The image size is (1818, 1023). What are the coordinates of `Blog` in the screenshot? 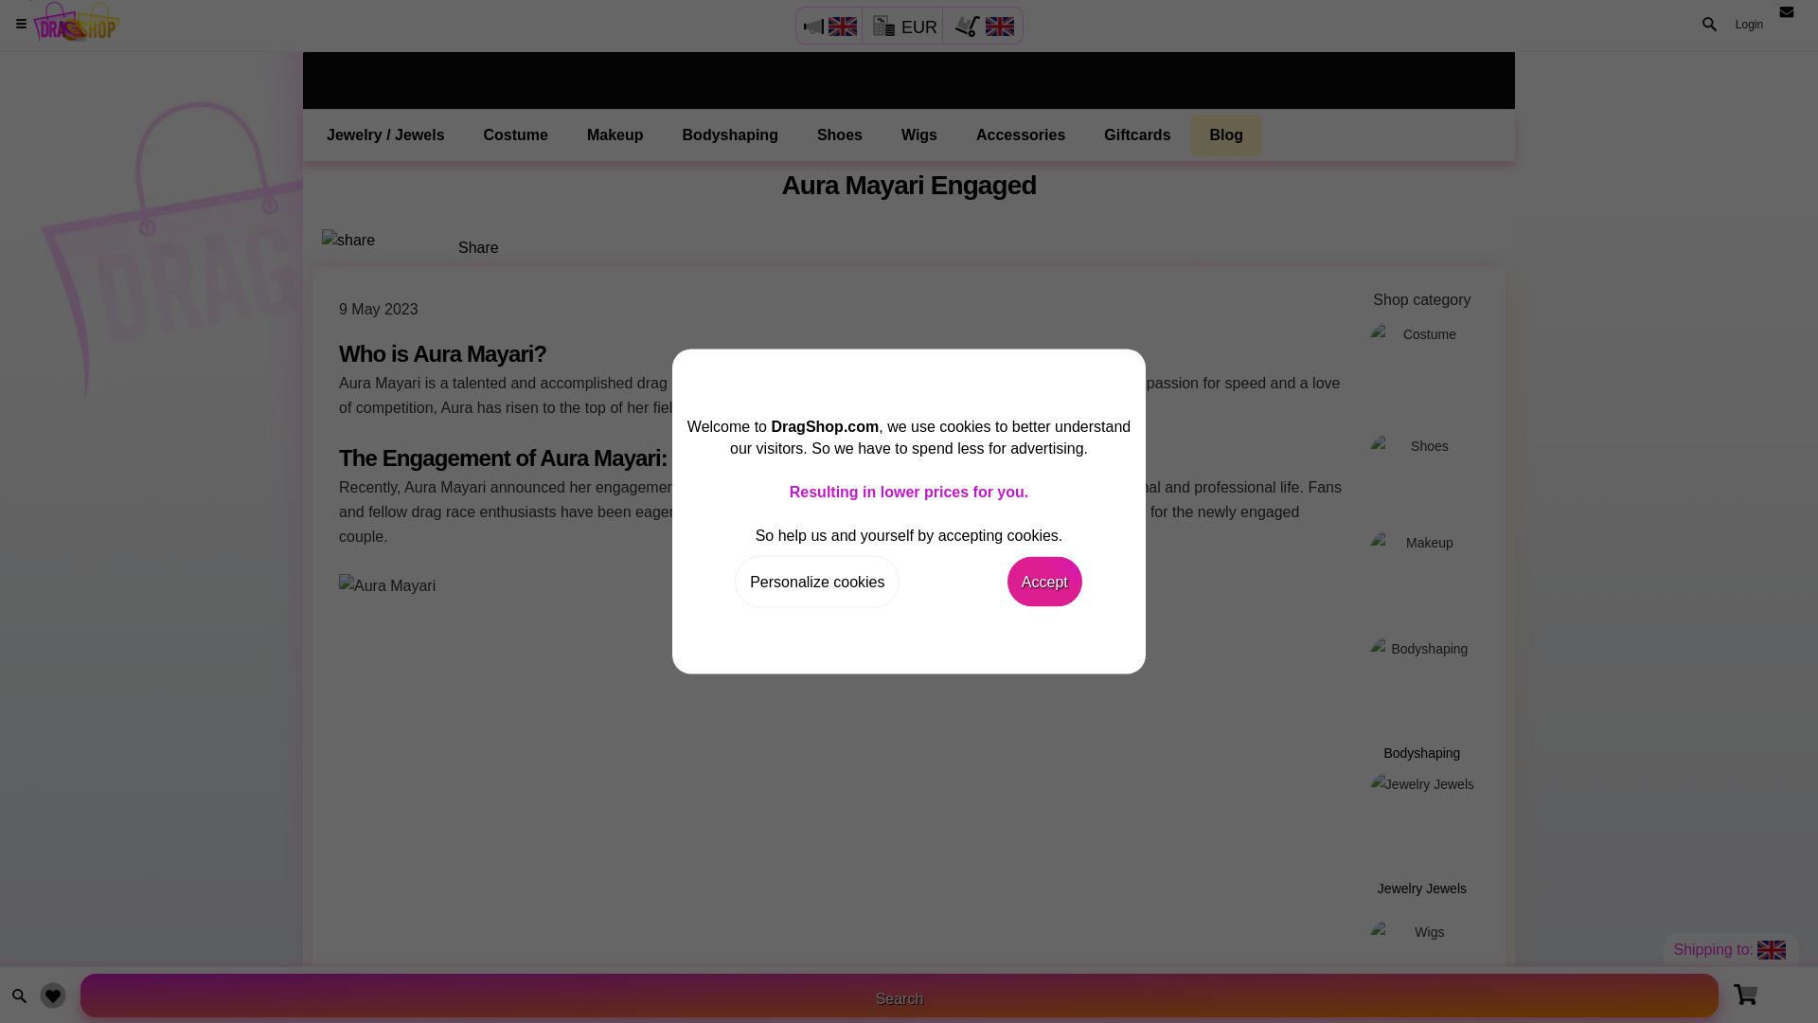 It's located at (1227, 135).